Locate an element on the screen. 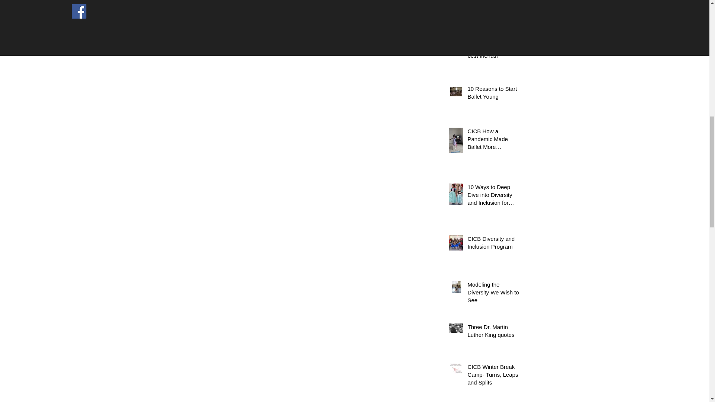  Three Dr. Martin Luther King quotes is located at coordinates (494, 332).